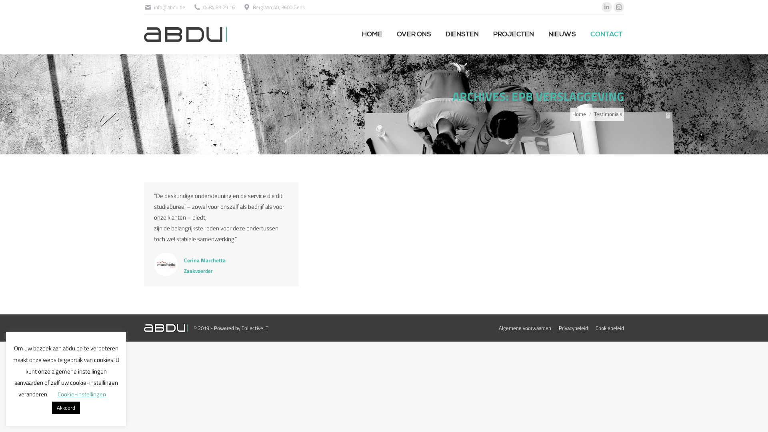  I want to click on DIENSTEN, so click(462, 34).